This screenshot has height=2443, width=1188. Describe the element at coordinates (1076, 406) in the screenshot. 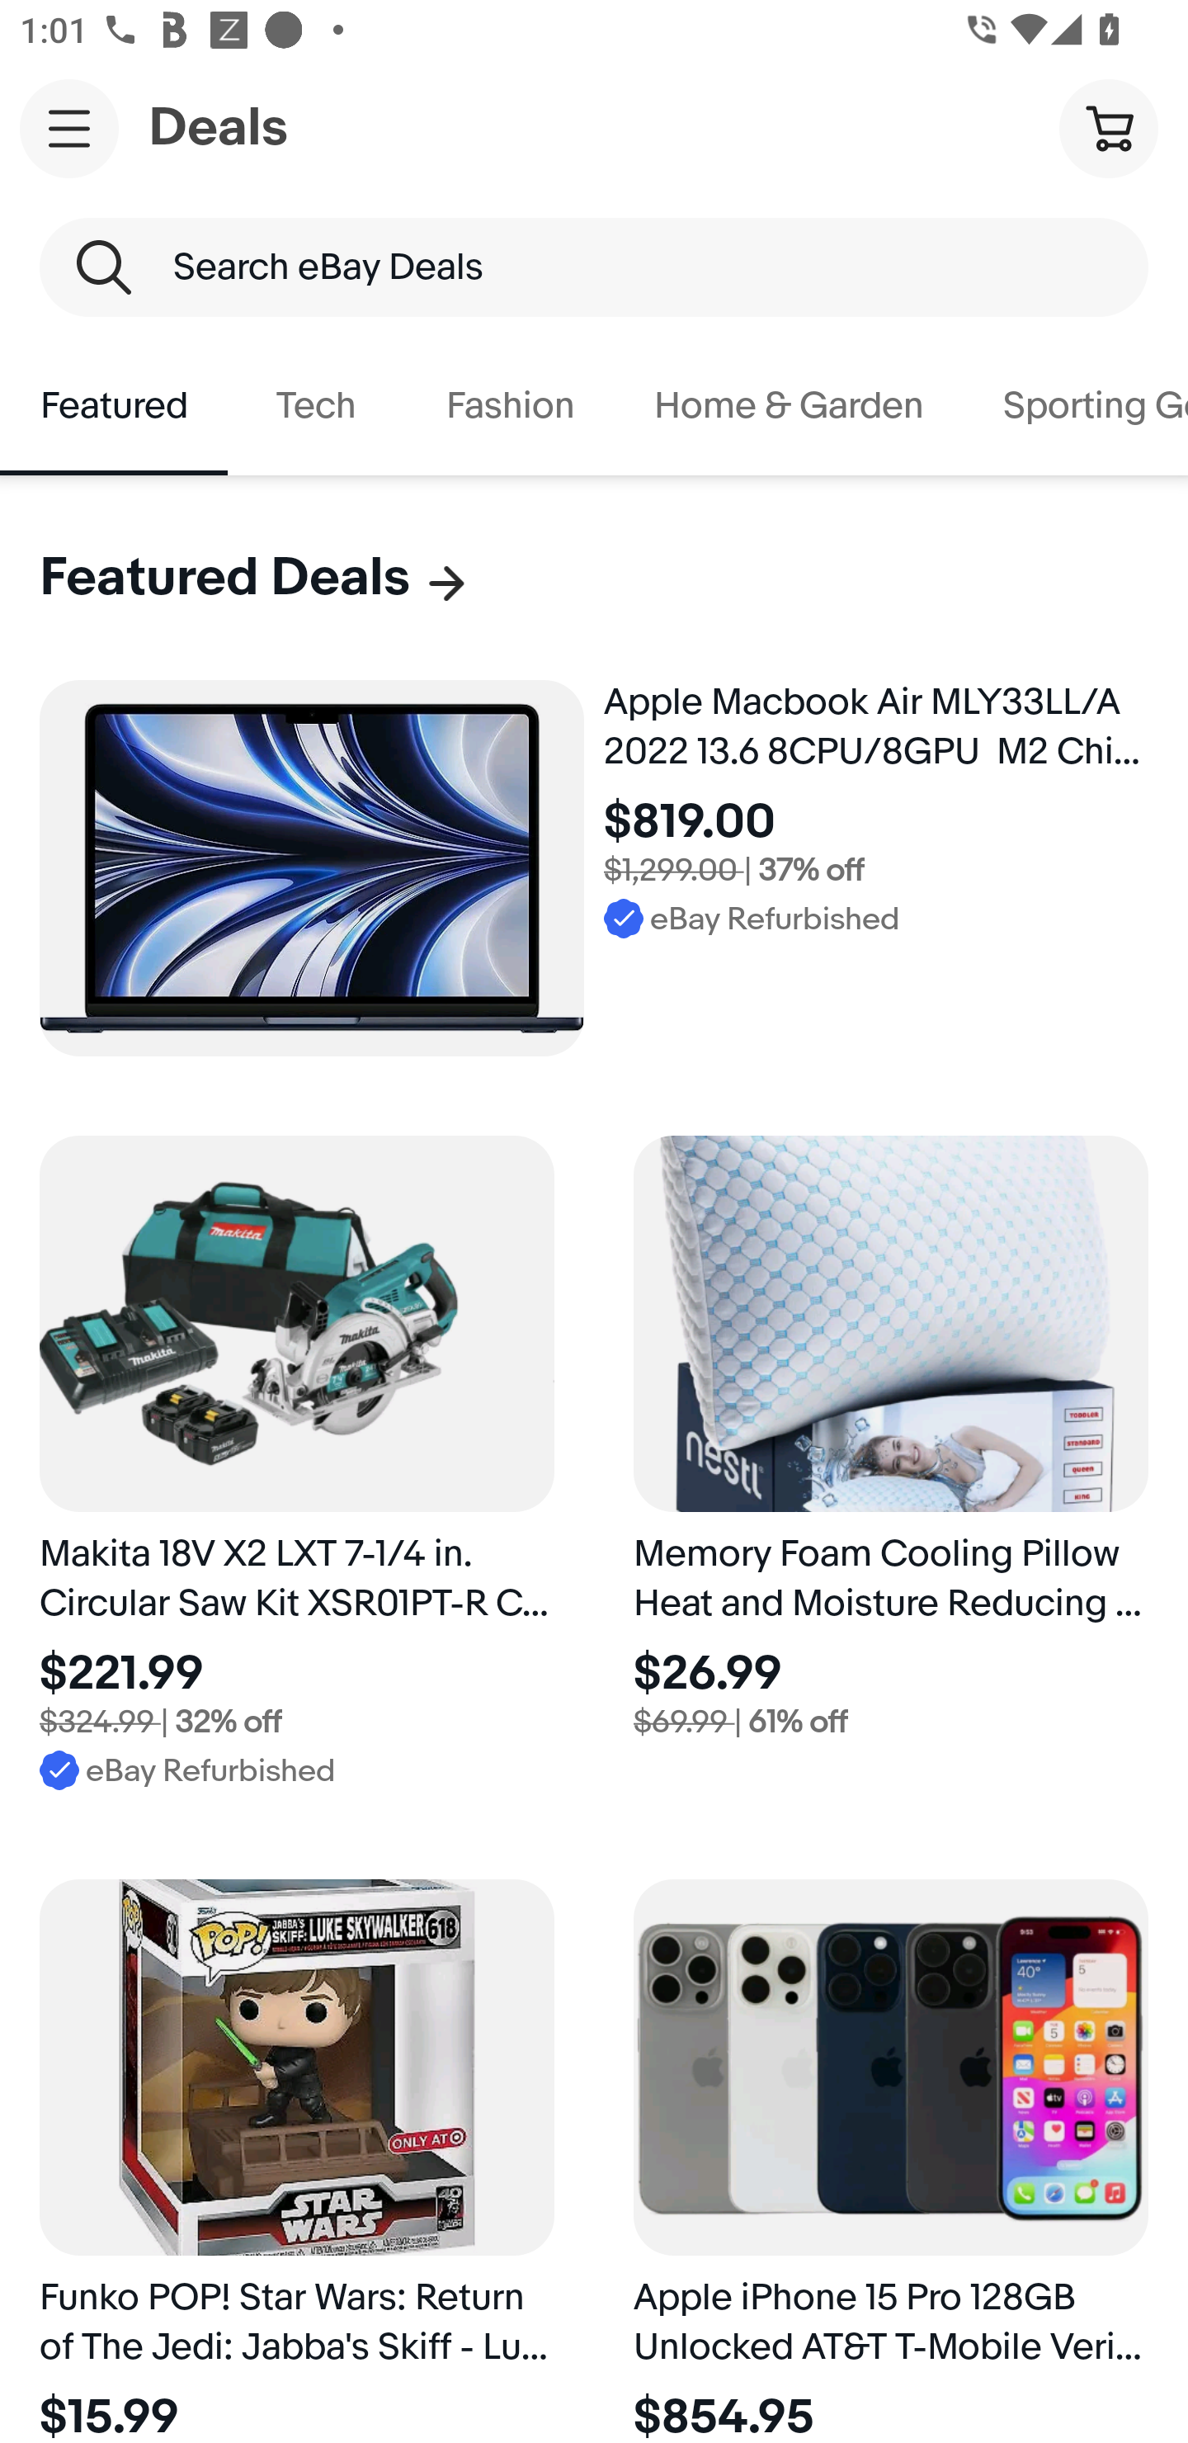

I see `Sporting Goods. Button. 5 of 7. Sporting Goods` at that location.